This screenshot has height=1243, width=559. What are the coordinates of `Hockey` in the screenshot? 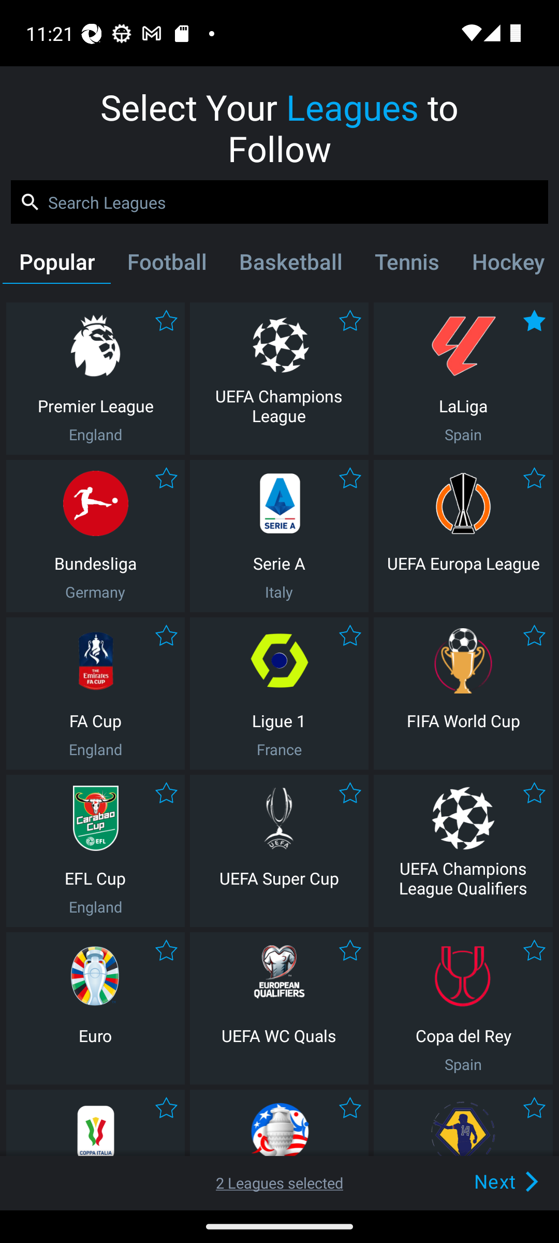 It's located at (506, 265).